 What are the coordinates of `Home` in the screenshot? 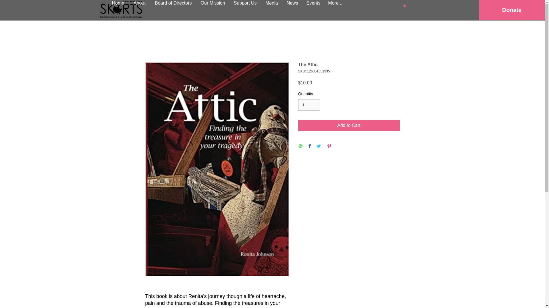 It's located at (118, 2).